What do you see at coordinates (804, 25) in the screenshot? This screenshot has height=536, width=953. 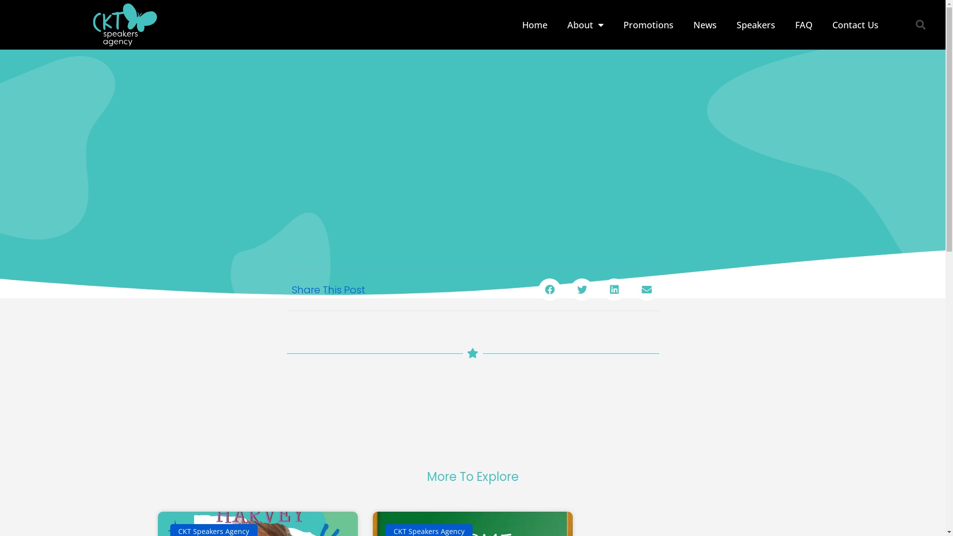 I see `FAQ` at bounding box center [804, 25].